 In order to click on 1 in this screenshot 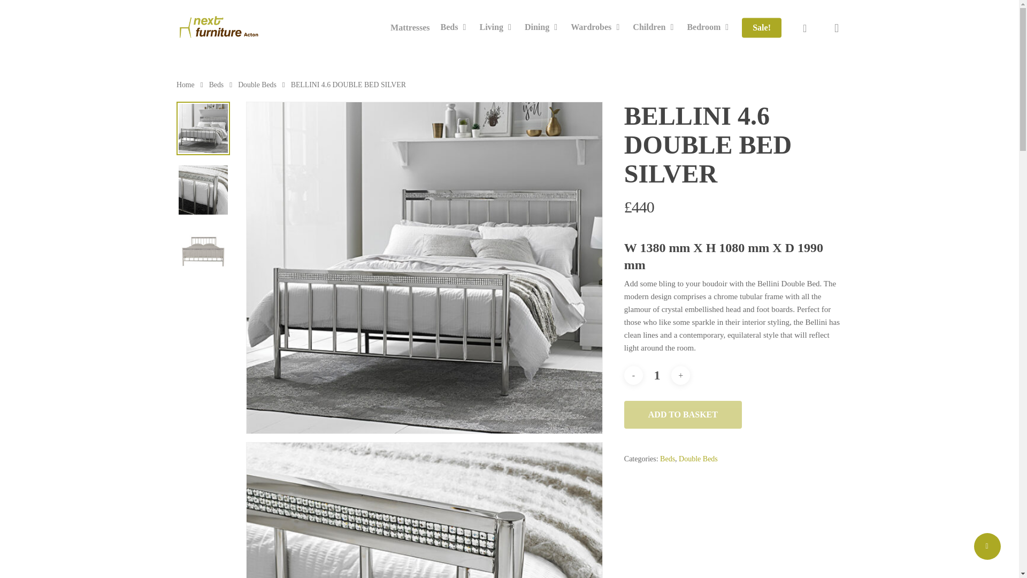, I will do `click(657, 375)`.